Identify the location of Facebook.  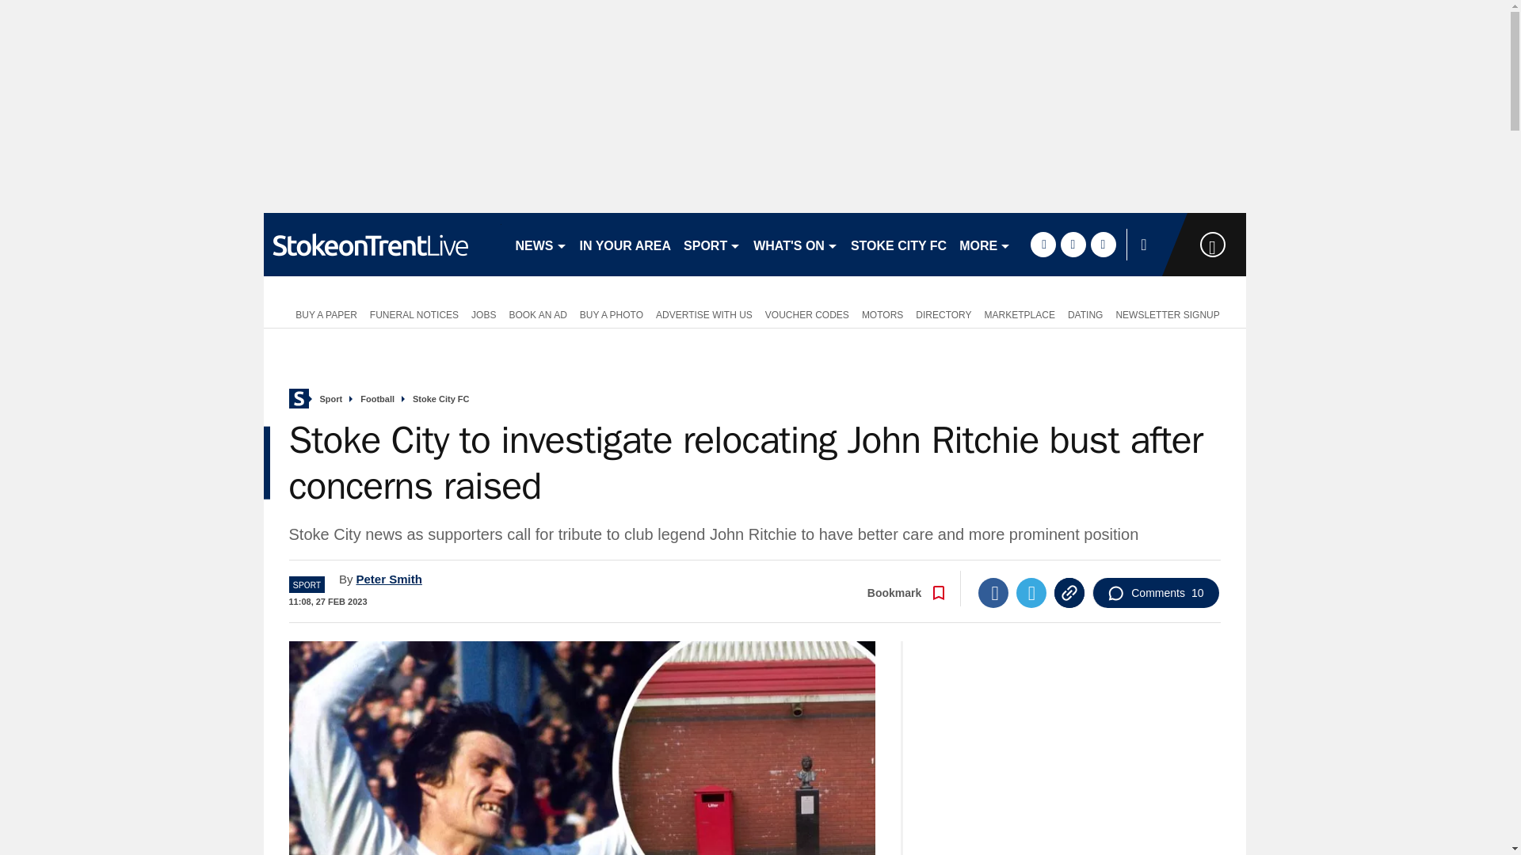
(993, 592).